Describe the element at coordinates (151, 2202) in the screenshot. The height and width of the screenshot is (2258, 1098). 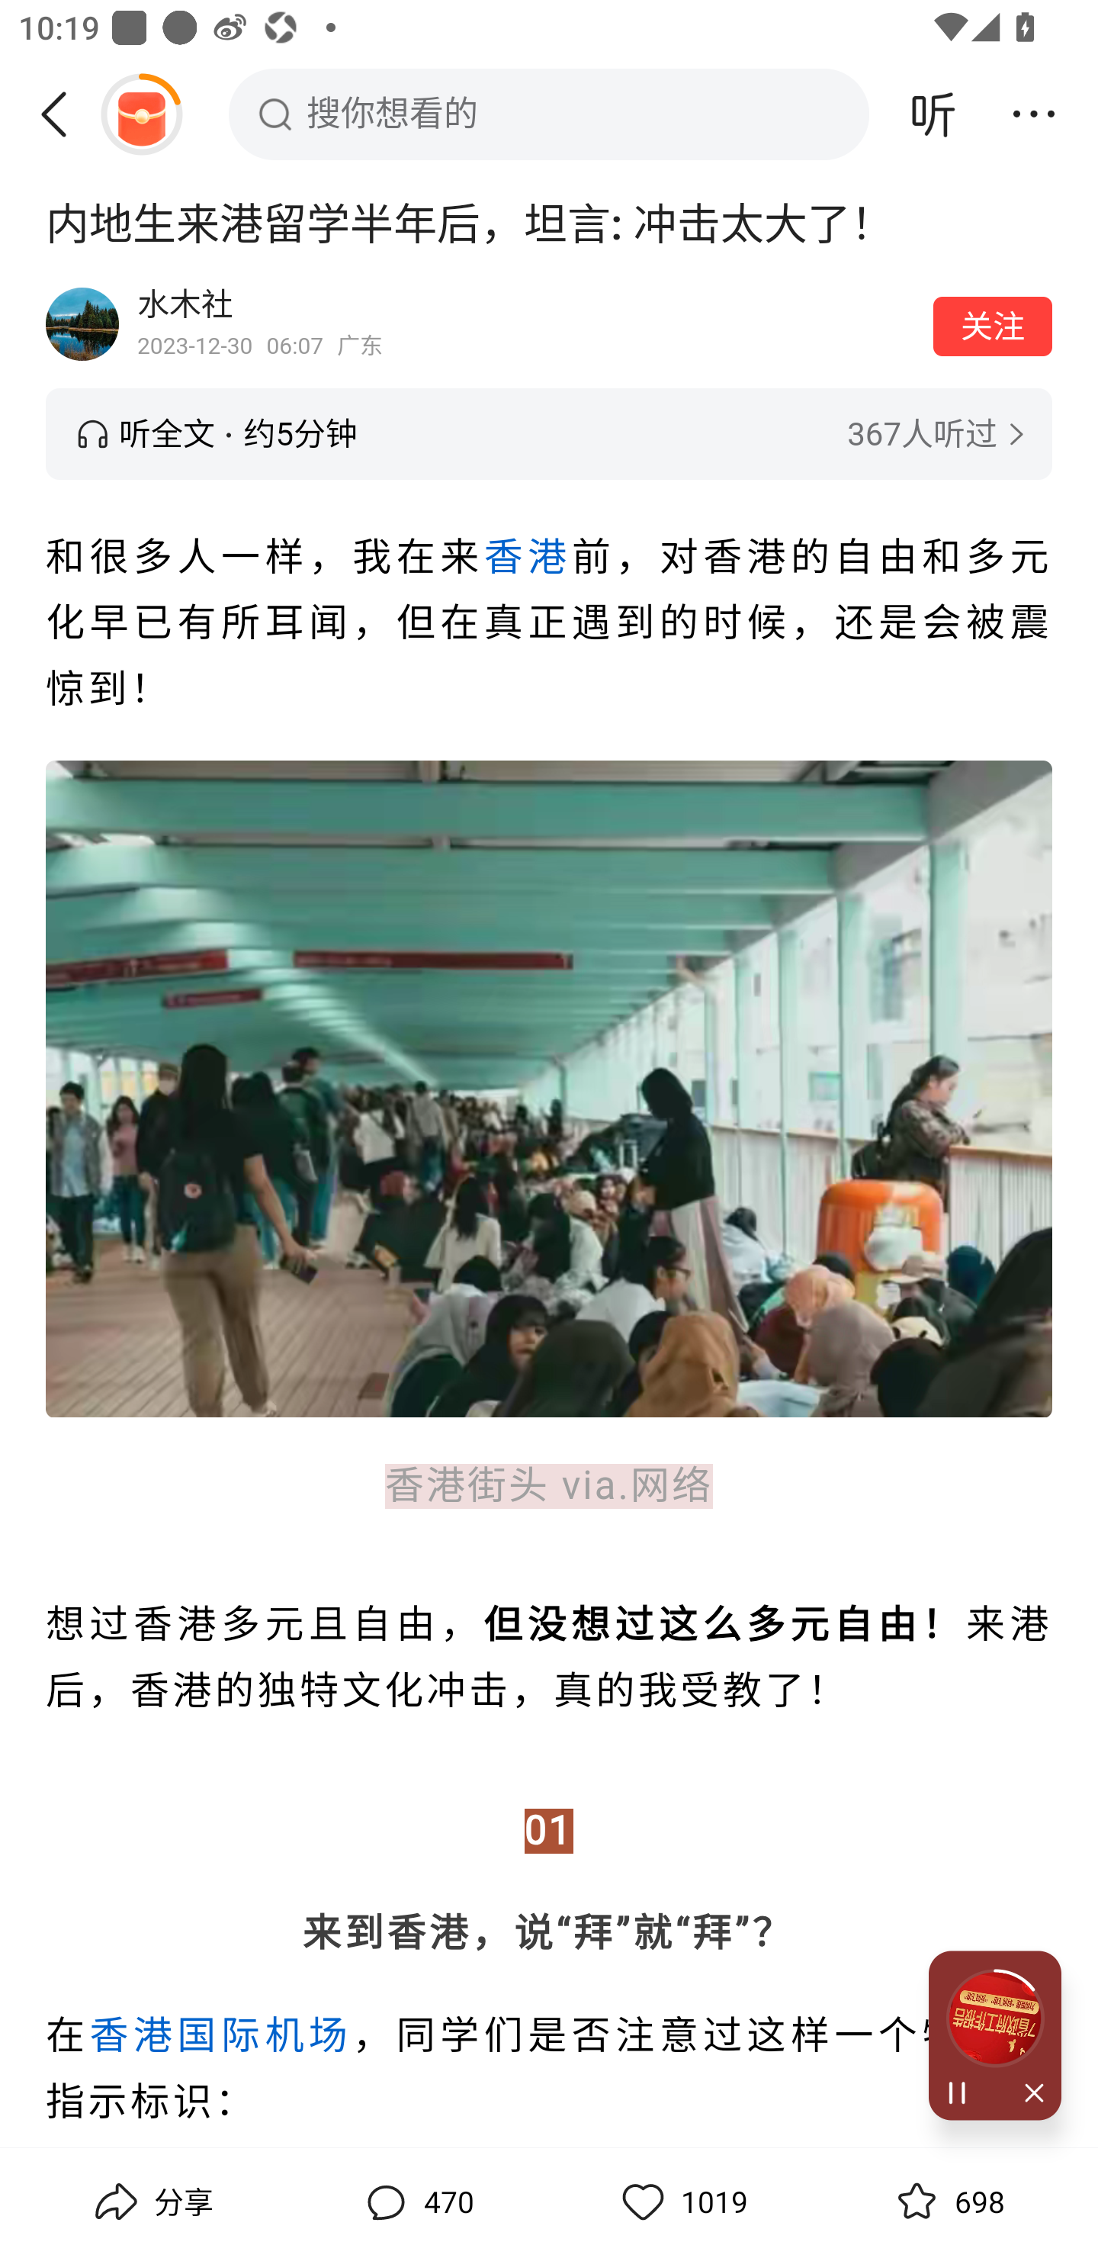
I see `分享` at that location.